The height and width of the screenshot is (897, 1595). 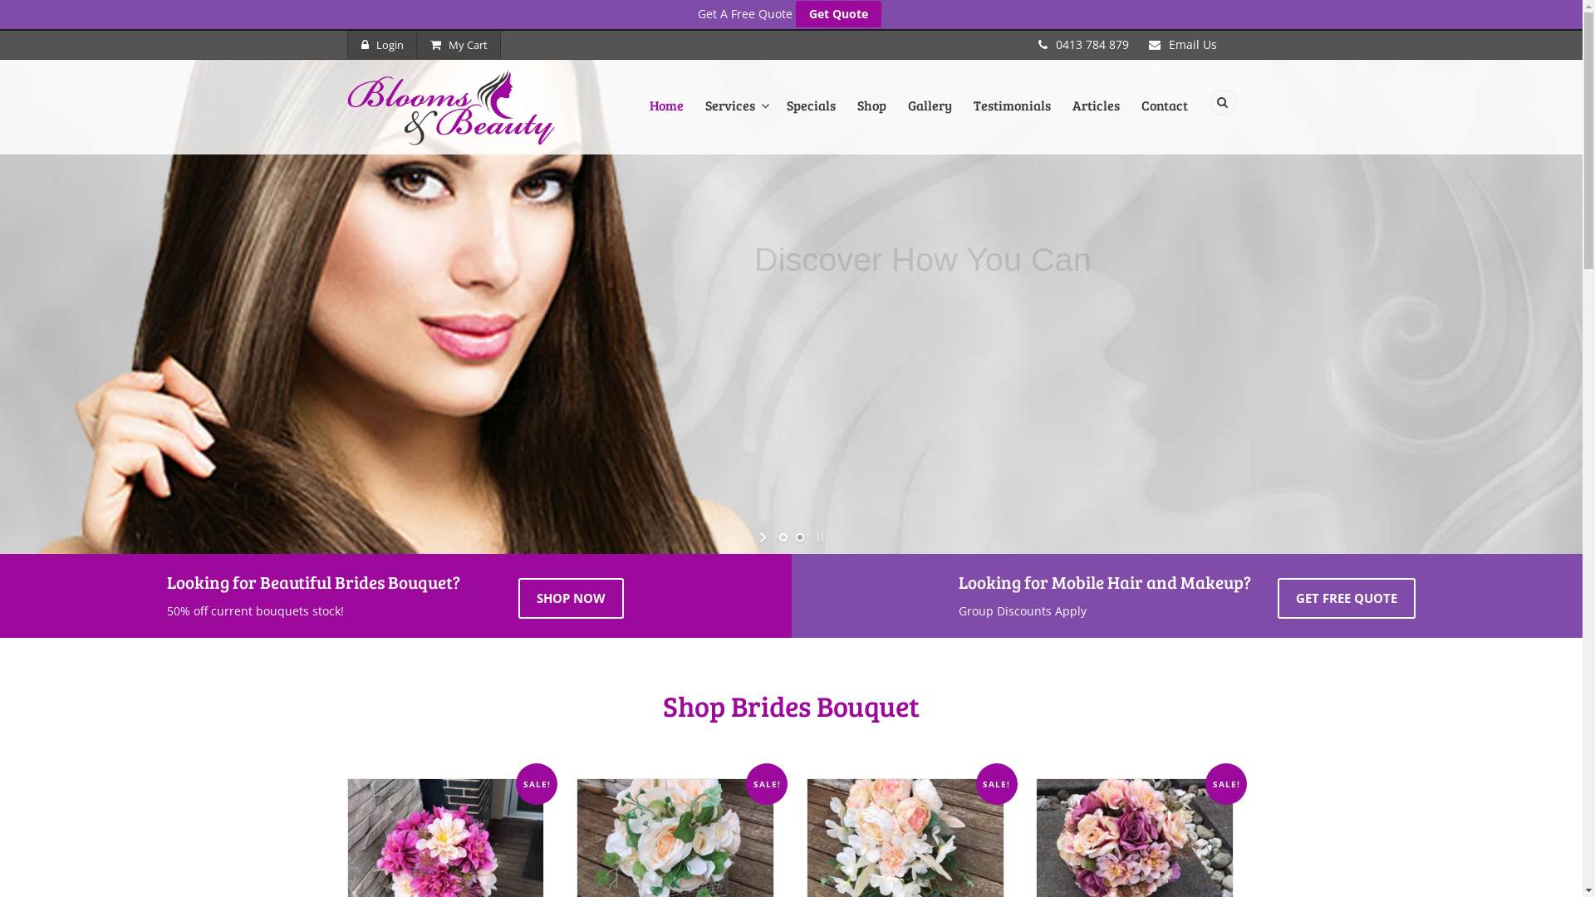 What do you see at coordinates (871, 118) in the screenshot?
I see `Shop` at bounding box center [871, 118].